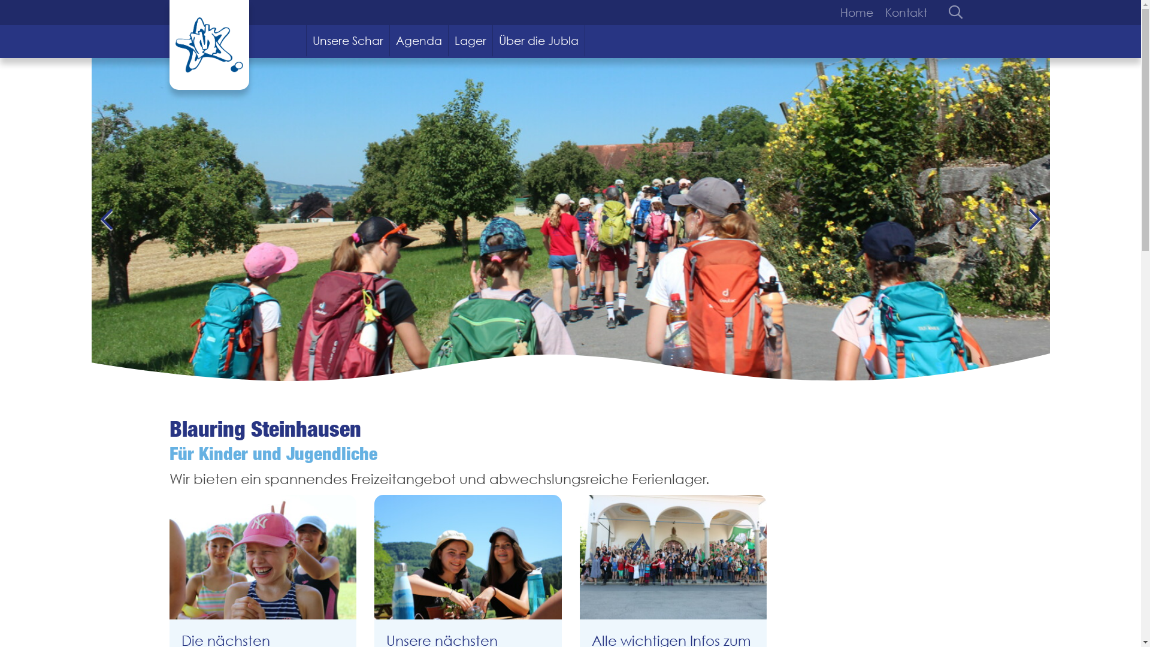 This screenshot has width=1150, height=647. Describe the element at coordinates (208, 45) in the screenshot. I see `Blauring Steinhausen` at that location.